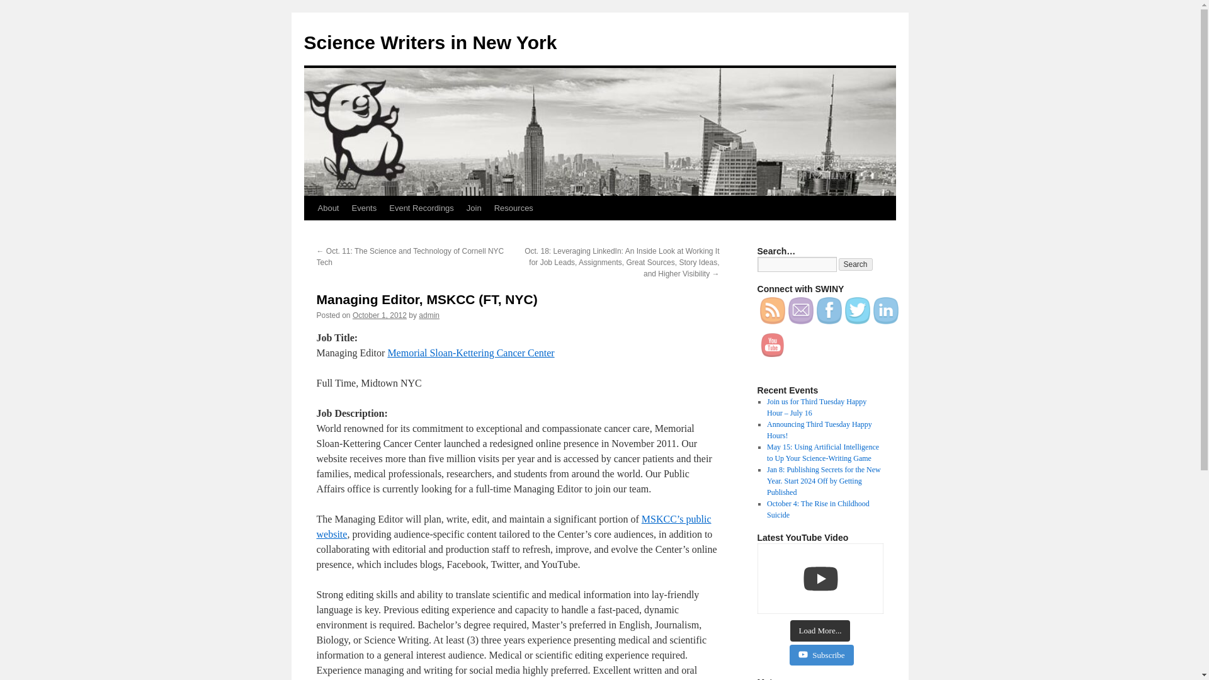 The image size is (1209, 680). Describe the element at coordinates (856, 264) in the screenshot. I see `Search` at that location.